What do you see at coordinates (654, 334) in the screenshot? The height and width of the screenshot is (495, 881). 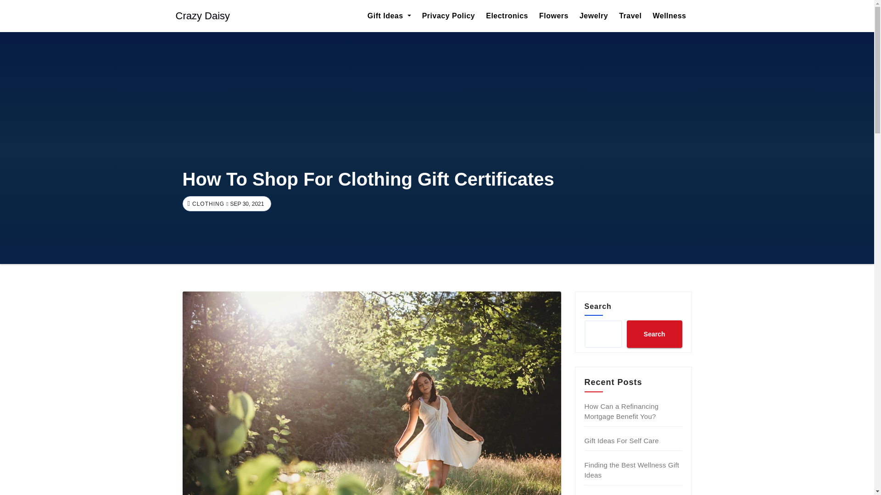 I see `Search` at bounding box center [654, 334].